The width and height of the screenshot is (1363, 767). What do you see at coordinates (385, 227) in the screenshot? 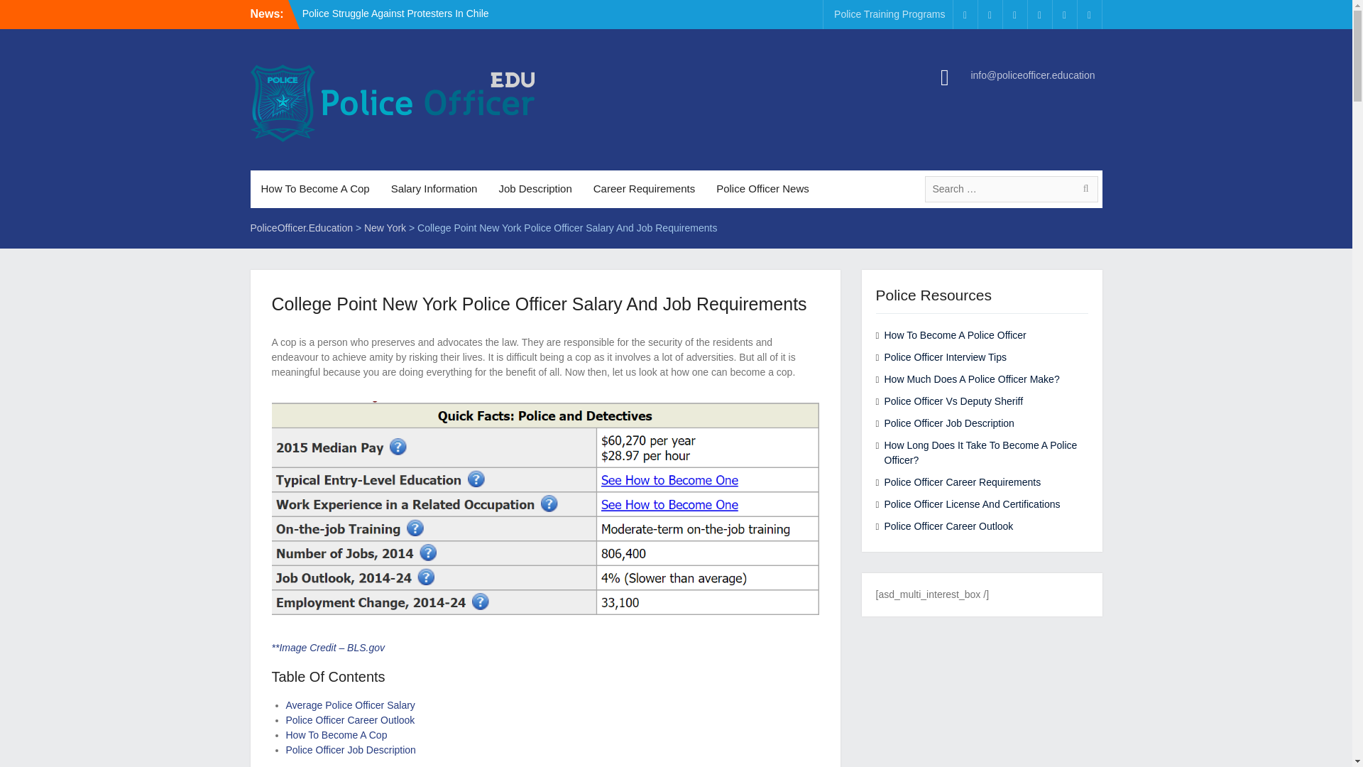
I see `Go to the New York State Career archives.` at bounding box center [385, 227].